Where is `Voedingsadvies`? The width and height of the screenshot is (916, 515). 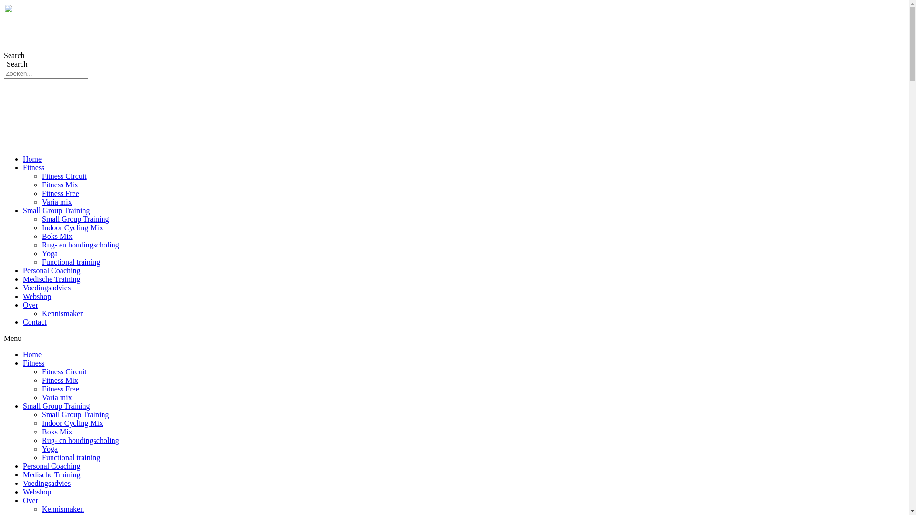 Voedingsadvies is located at coordinates (47, 288).